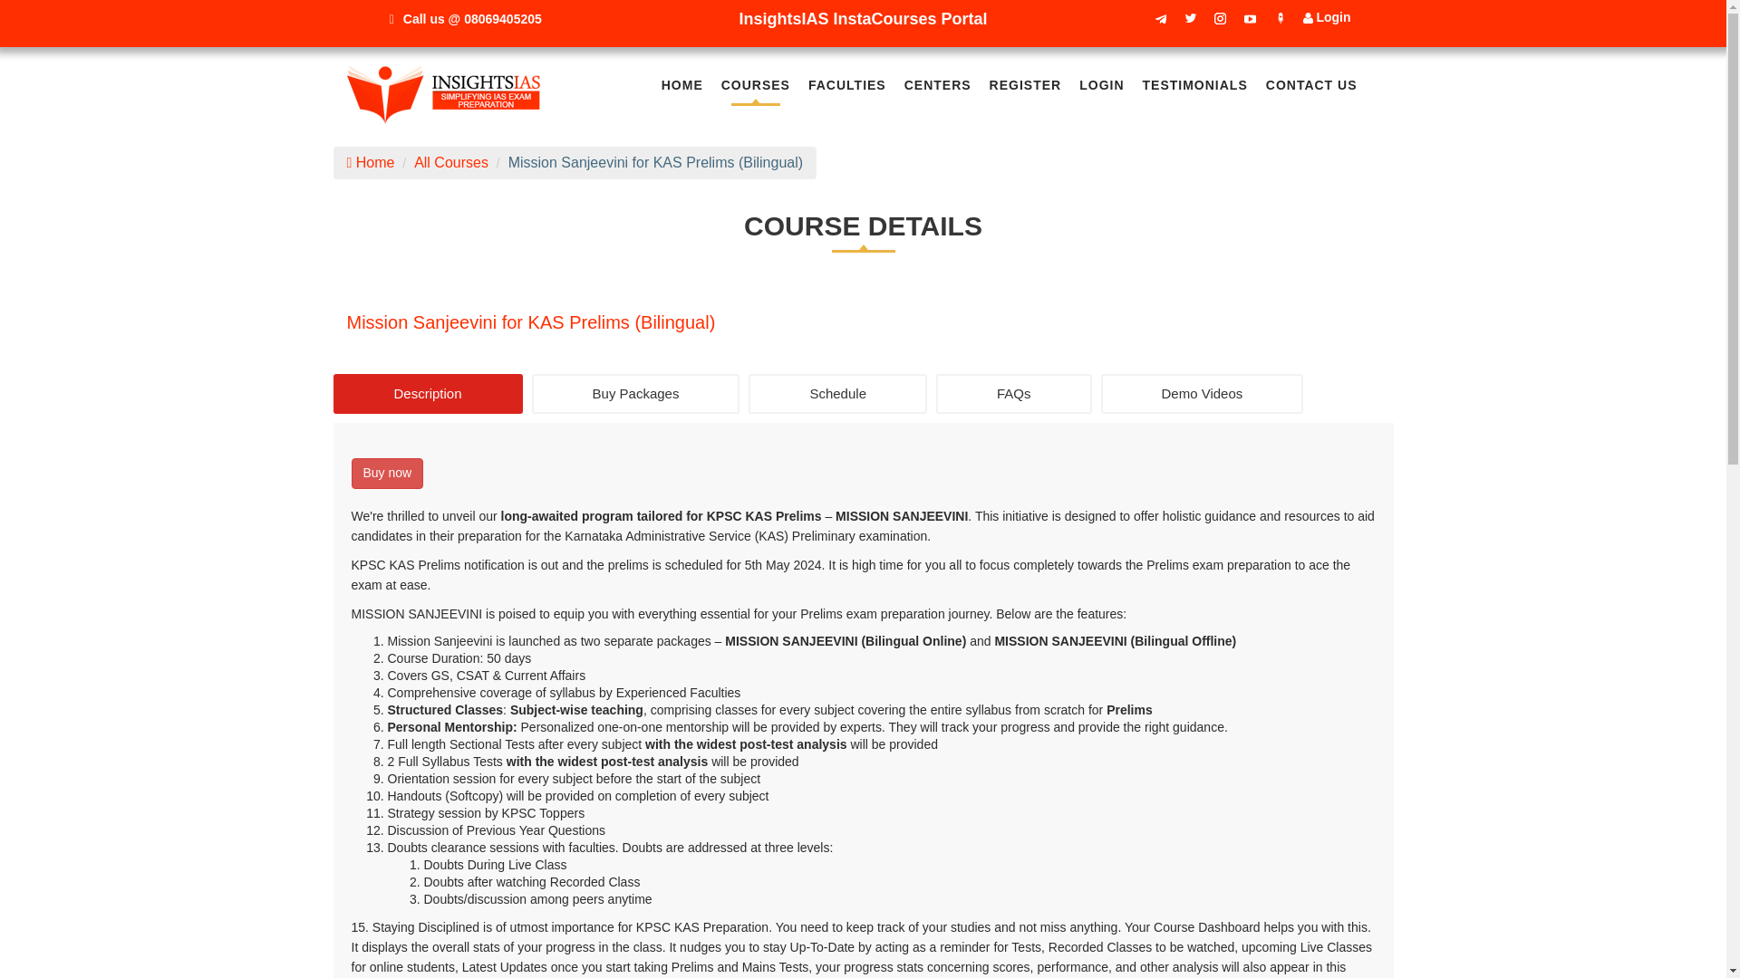 Image resolution: width=1740 pixels, height=978 pixels. I want to click on Buy now, so click(388, 474).